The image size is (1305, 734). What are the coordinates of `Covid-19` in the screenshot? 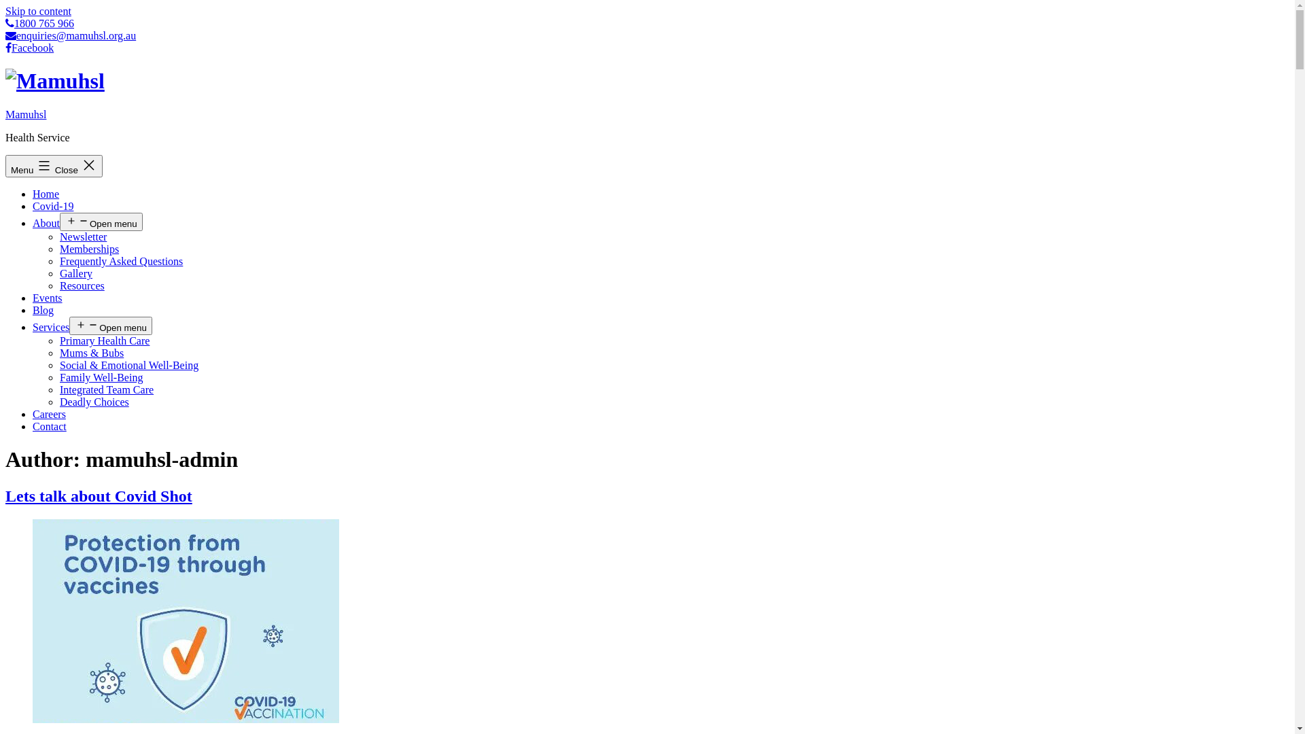 It's located at (53, 206).